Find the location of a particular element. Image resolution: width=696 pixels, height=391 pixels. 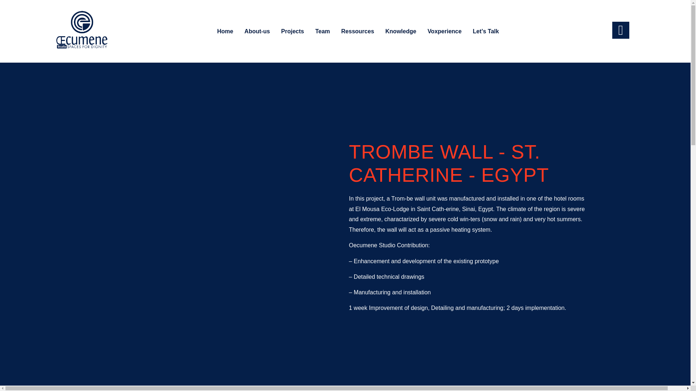

Ressources is located at coordinates (357, 31).